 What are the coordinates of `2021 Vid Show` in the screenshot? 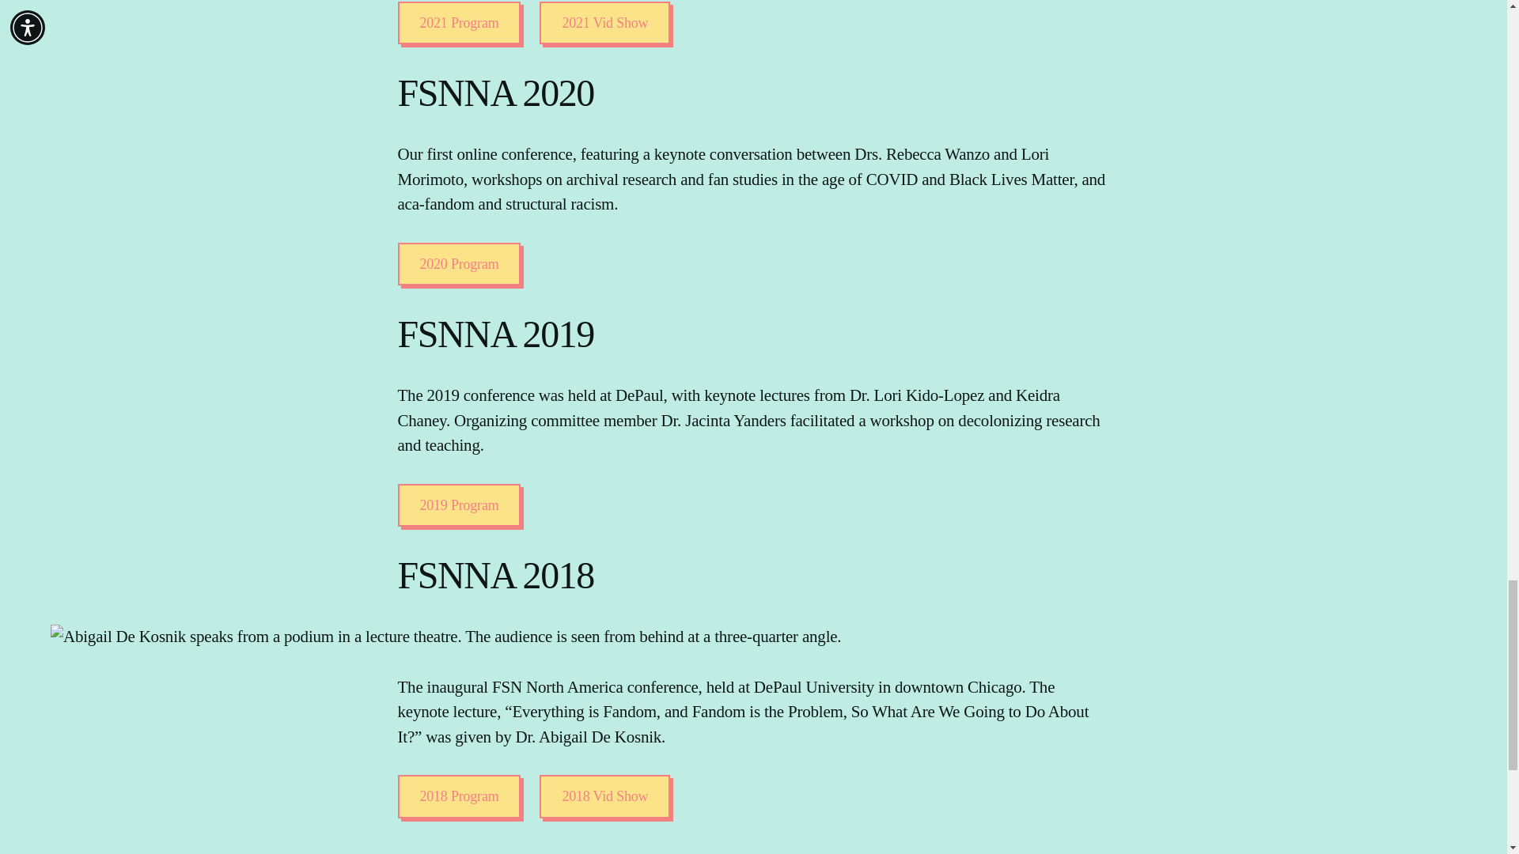 It's located at (604, 24).